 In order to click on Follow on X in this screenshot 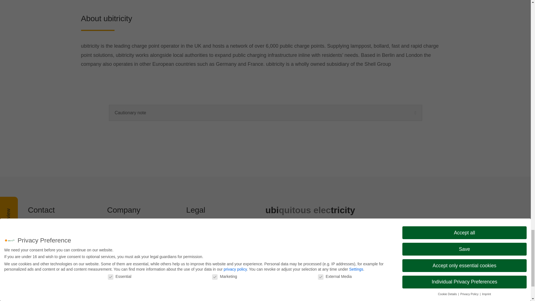, I will do `click(281, 272)`.